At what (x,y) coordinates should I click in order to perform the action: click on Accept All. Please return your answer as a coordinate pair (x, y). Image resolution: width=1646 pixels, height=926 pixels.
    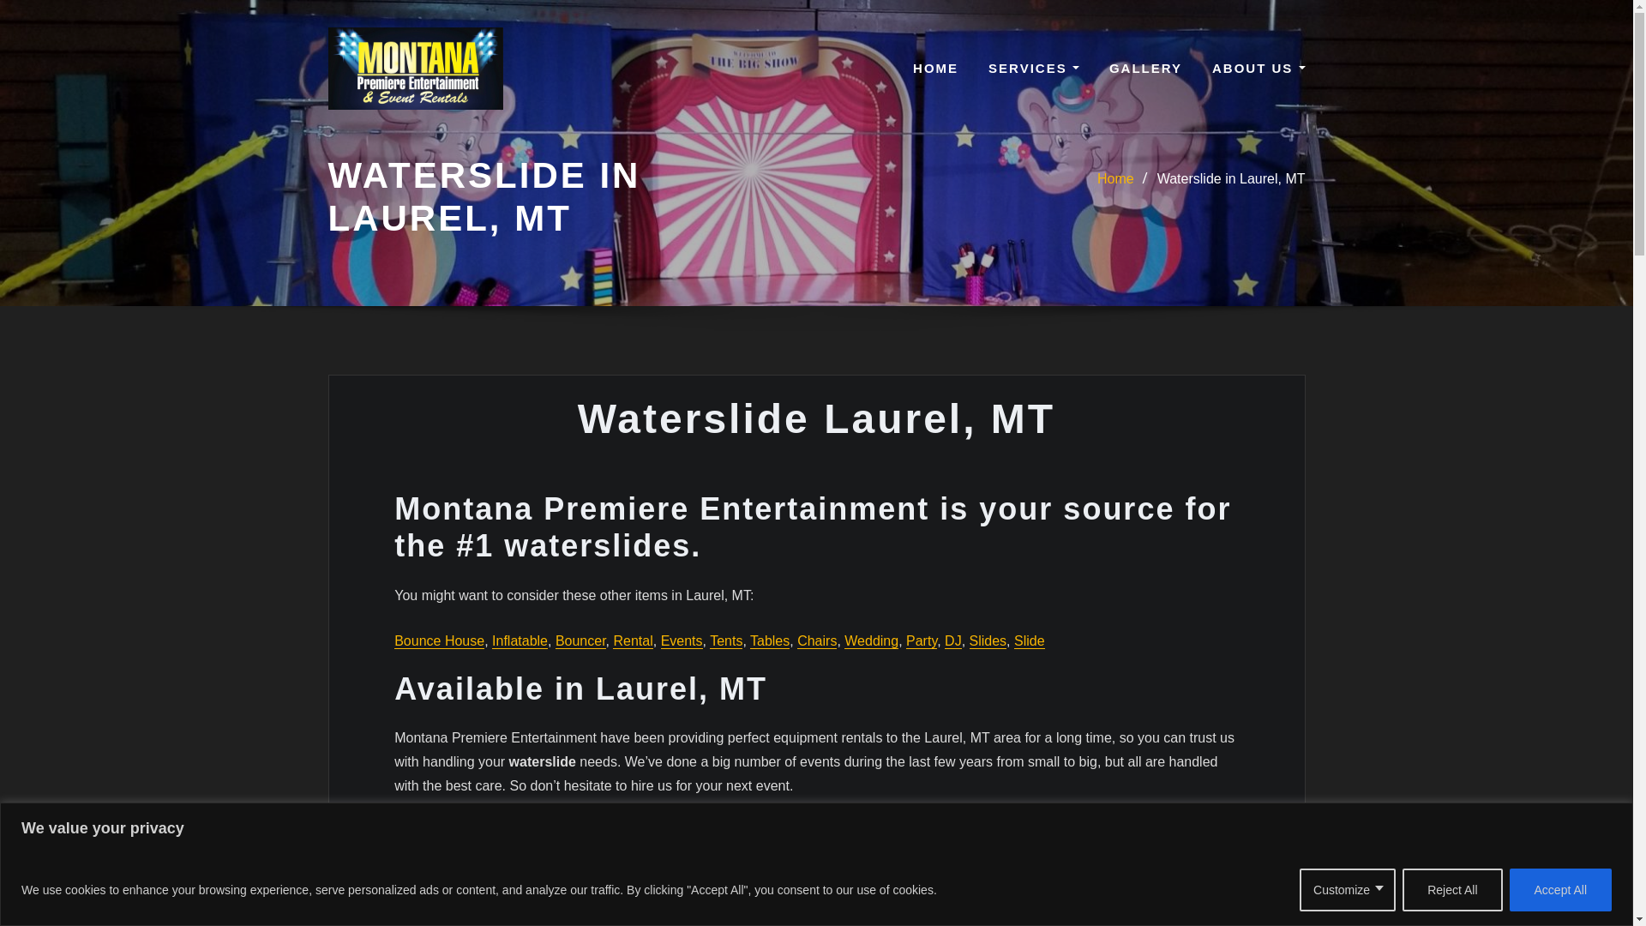
    Looking at the image, I should click on (1560, 888).